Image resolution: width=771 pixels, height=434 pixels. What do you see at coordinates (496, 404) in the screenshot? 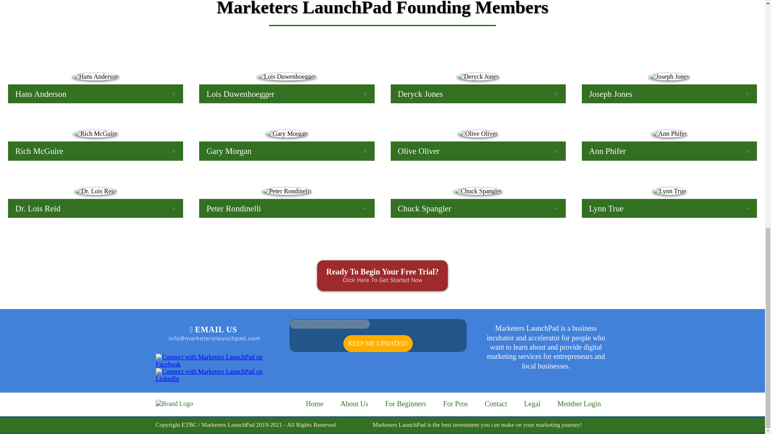
I see `Contact` at bounding box center [496, 404].